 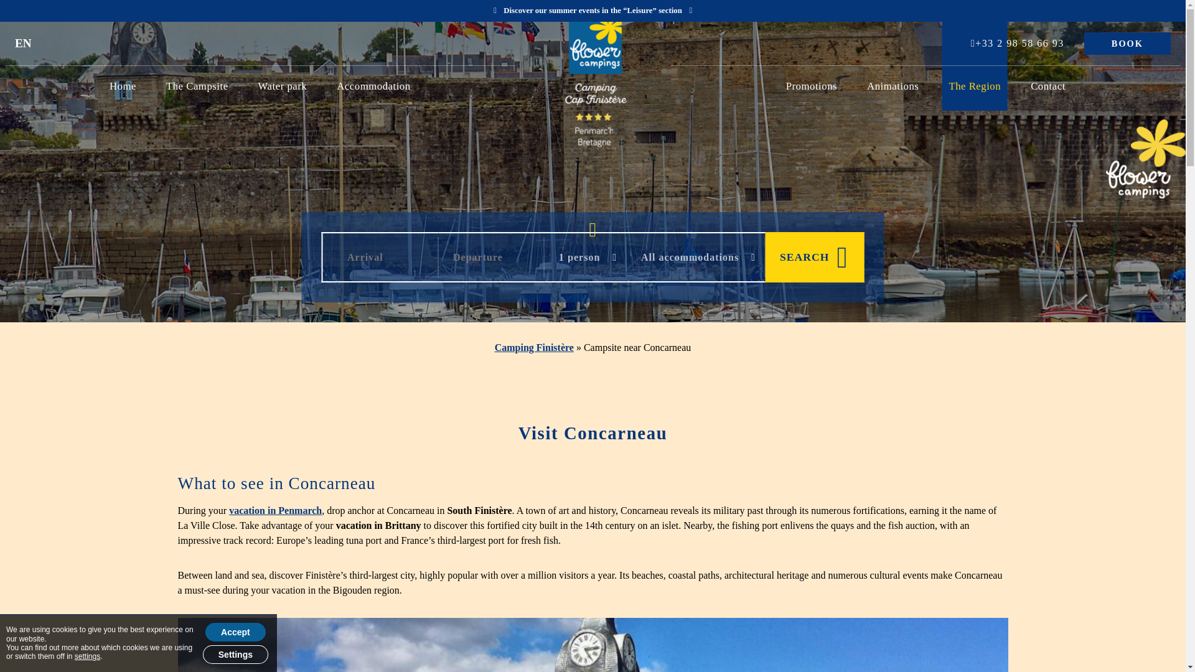 What do you see at coordinates (975, 86) in the screenshot?
I see `The Region` at bounding box center [975, 86].